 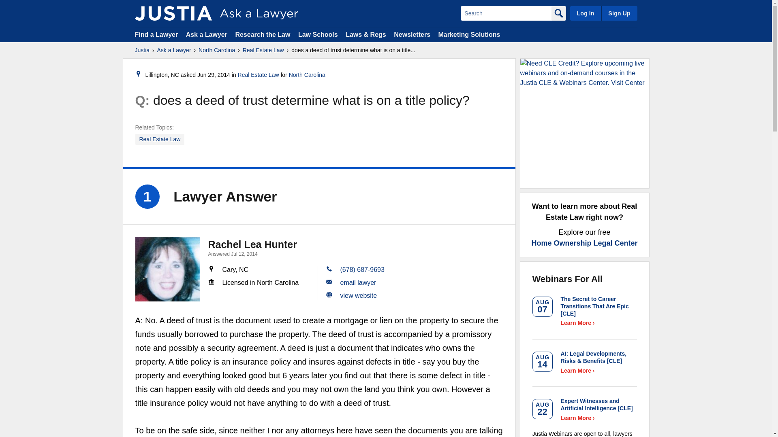 What do you see at coordinates (142, 50) in the screenshot?
I see `Justia` at bounding box center [142, 50].